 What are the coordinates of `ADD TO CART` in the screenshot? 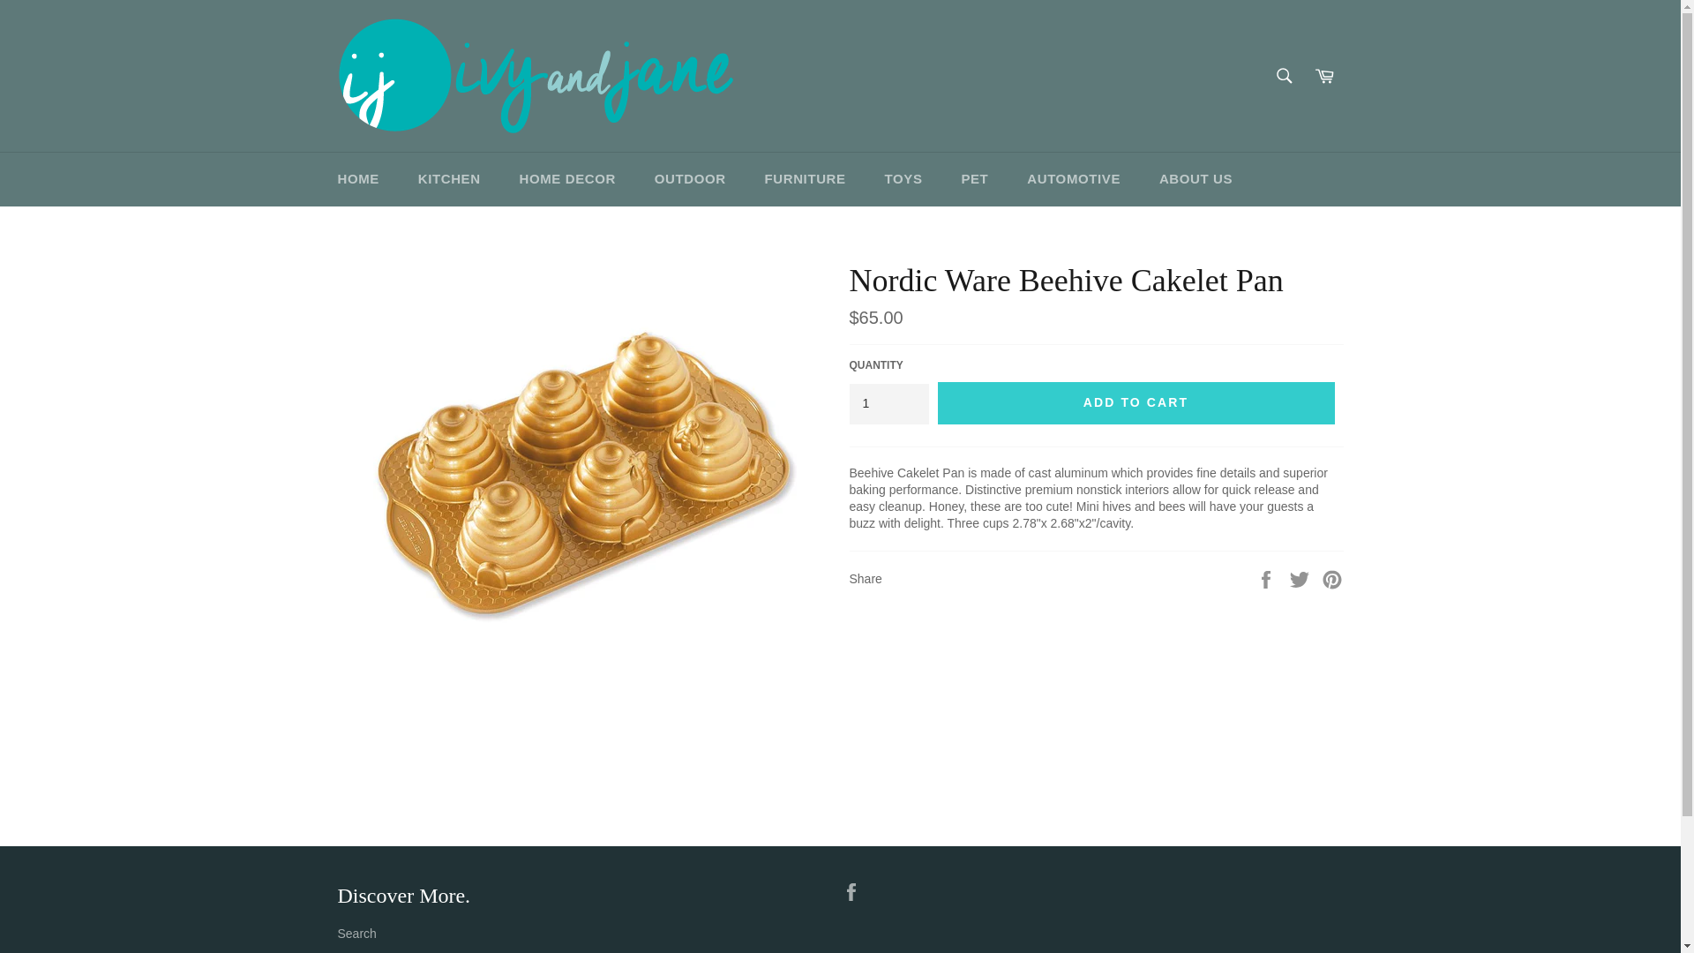 It's located at (1135, 402).